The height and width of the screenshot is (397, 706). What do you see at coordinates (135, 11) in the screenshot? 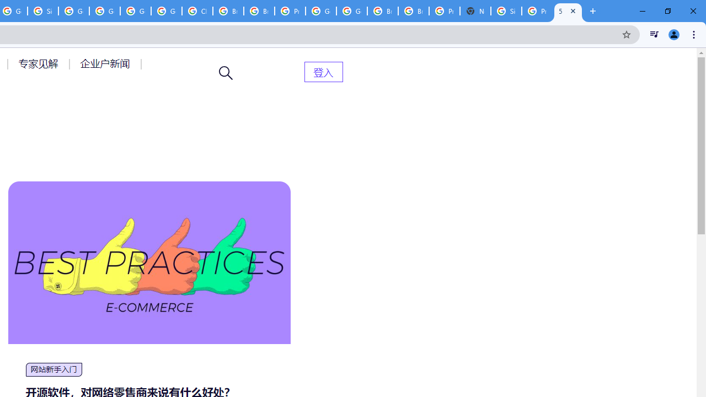
I see `Google Cloud Platform` at bounding box center [135, 11].